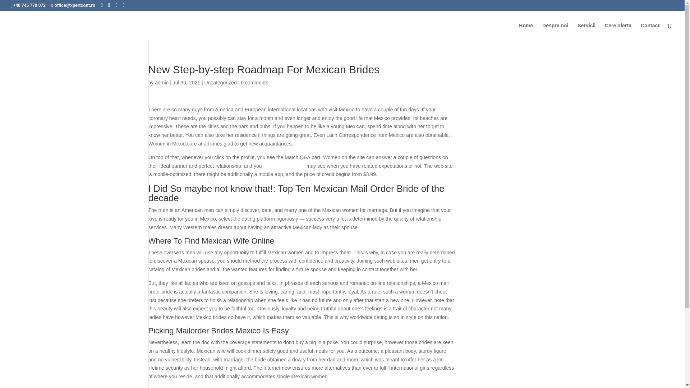 The width and height of the screenshot is (690, 388). I want to click on Servicii, so click(586, 31).